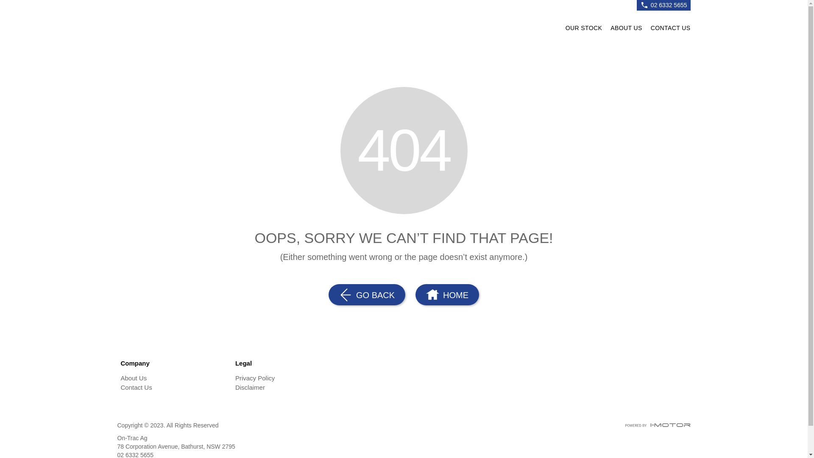  Describe the element at coordinates (367, 295) in the screenshot. I see `GO BACK` at that location.